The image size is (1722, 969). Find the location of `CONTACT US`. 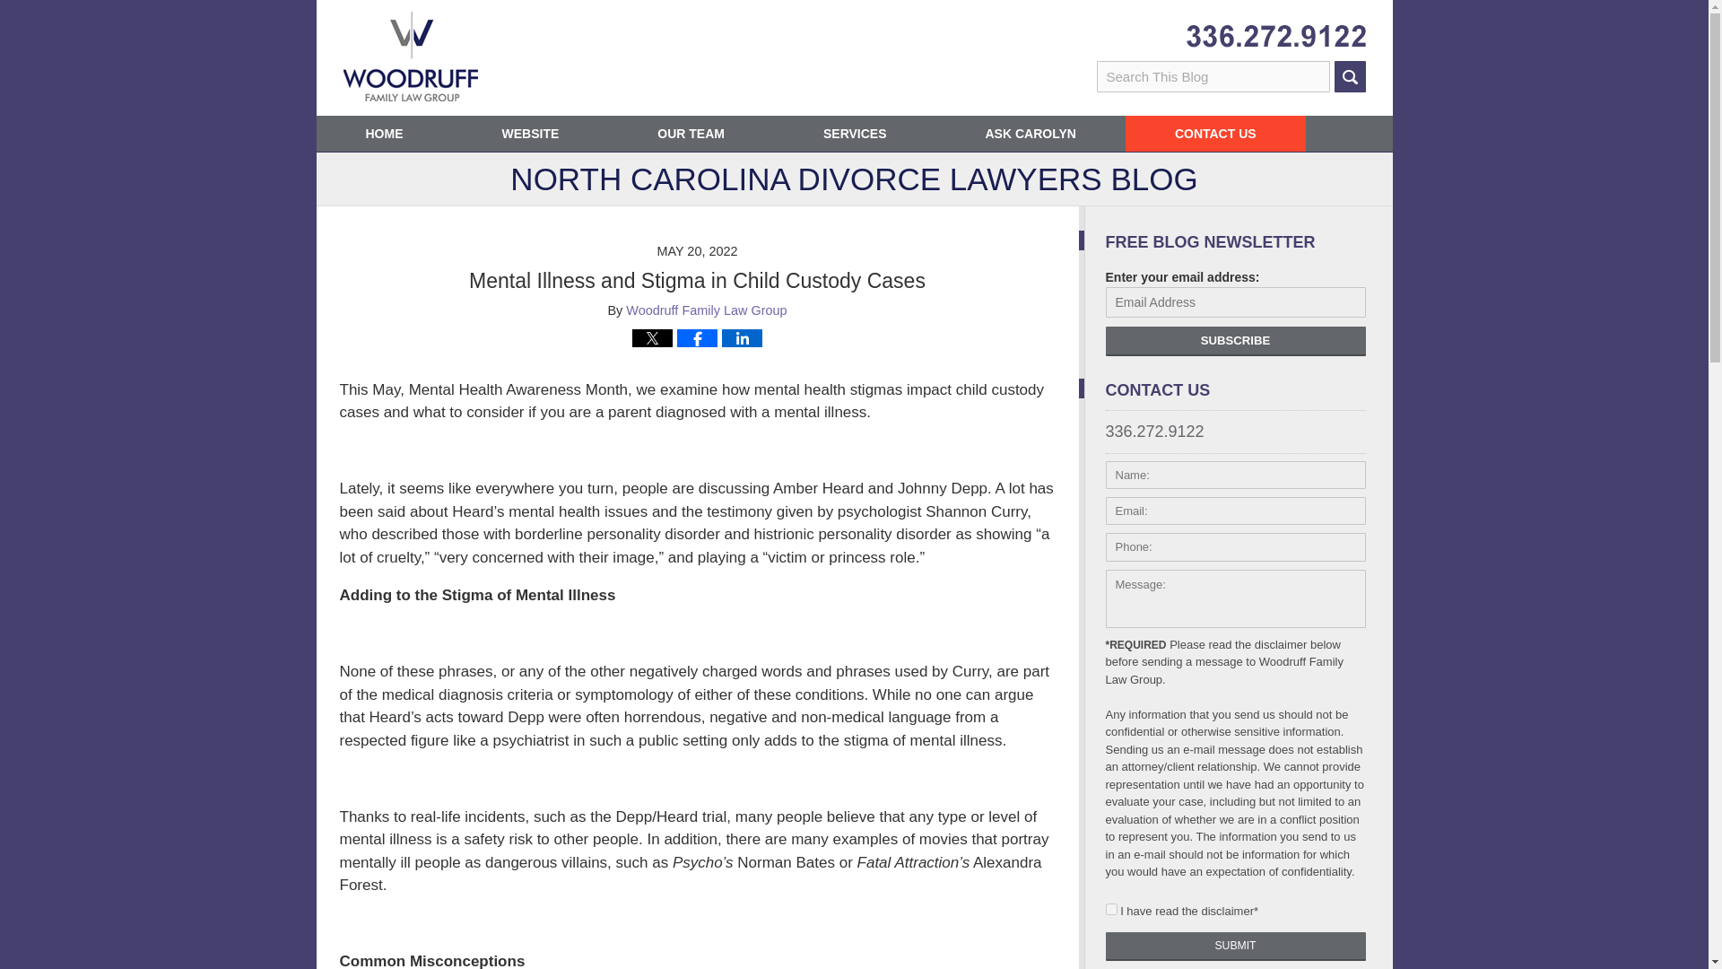

CONTACT US is located at coordinates (1215, 133).